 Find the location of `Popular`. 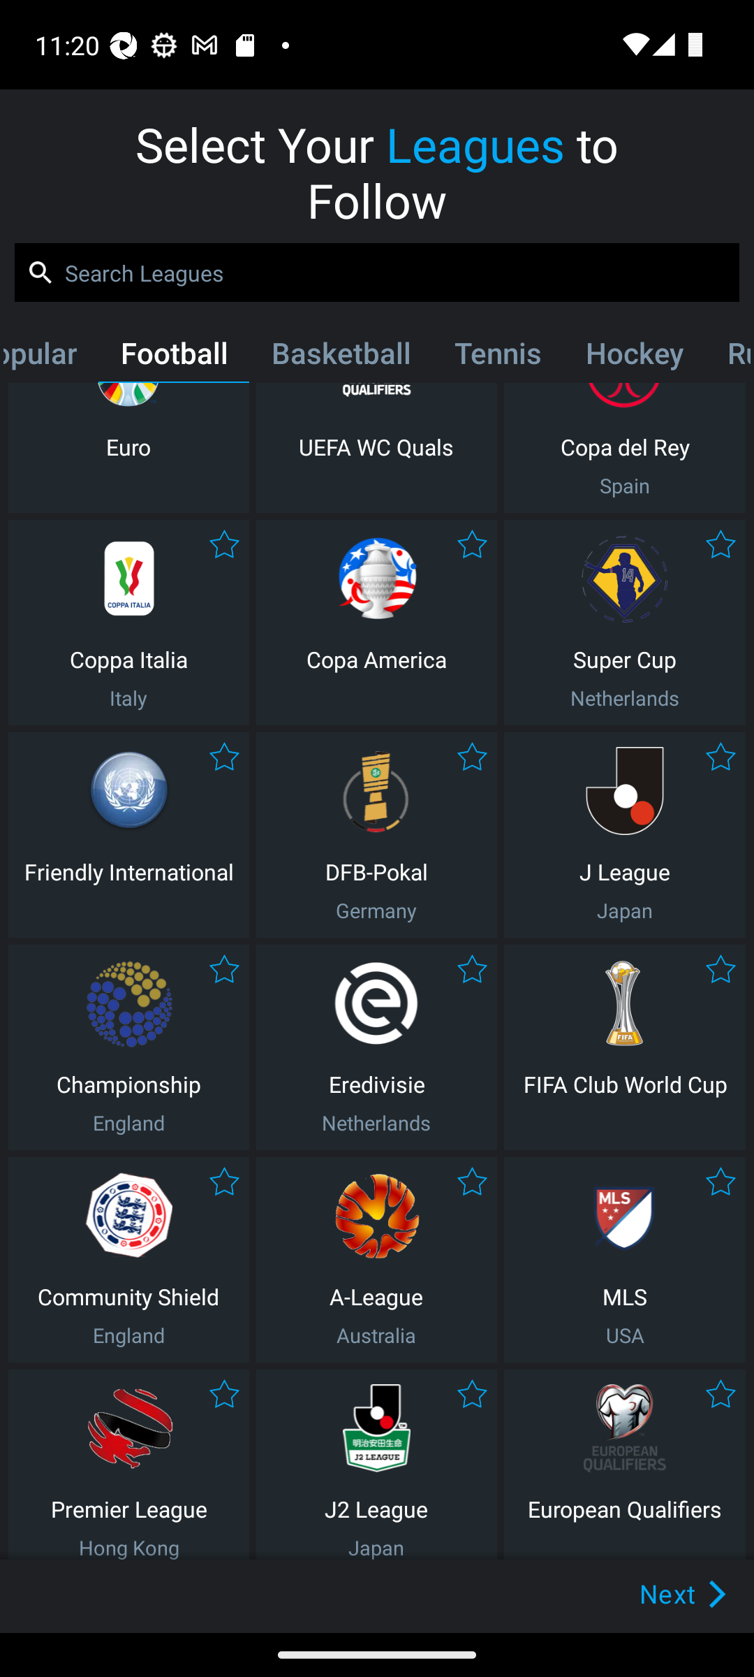

Popular is located at coordinates (51, 357).